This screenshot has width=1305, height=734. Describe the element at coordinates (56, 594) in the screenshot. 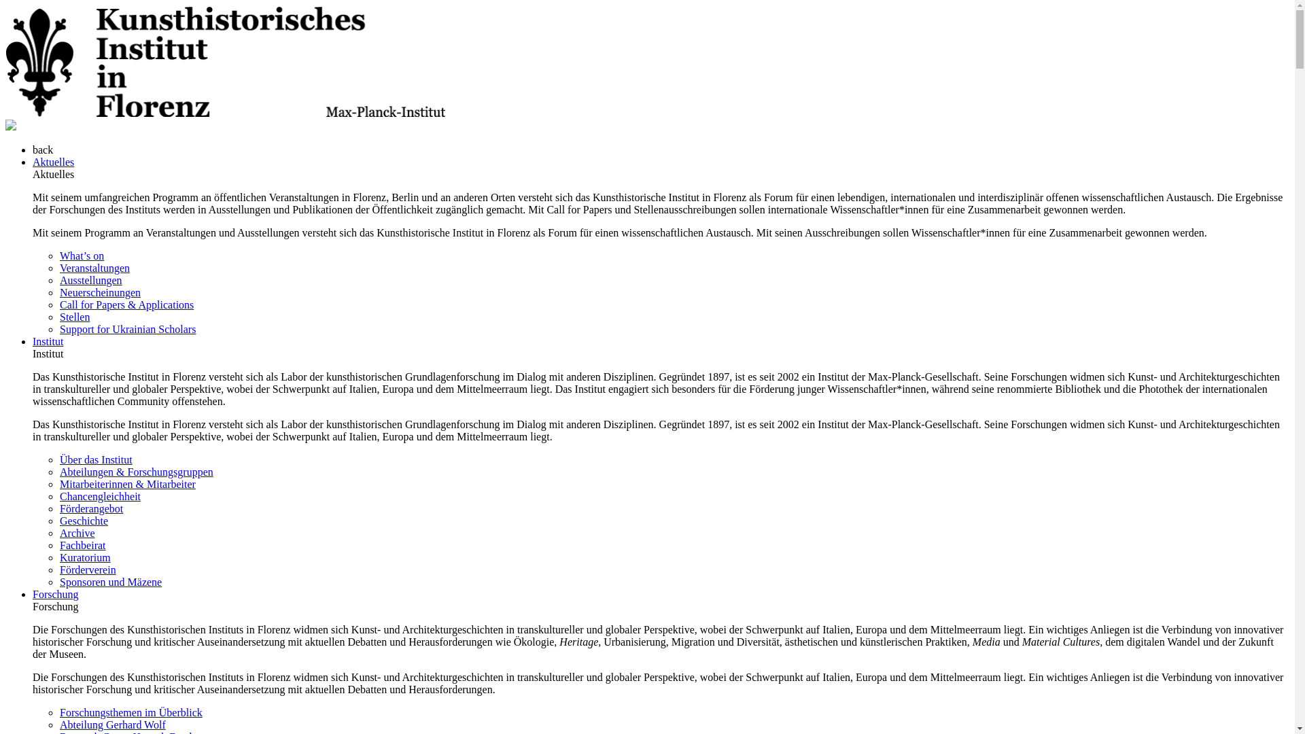

I see `Forschung` at that location.